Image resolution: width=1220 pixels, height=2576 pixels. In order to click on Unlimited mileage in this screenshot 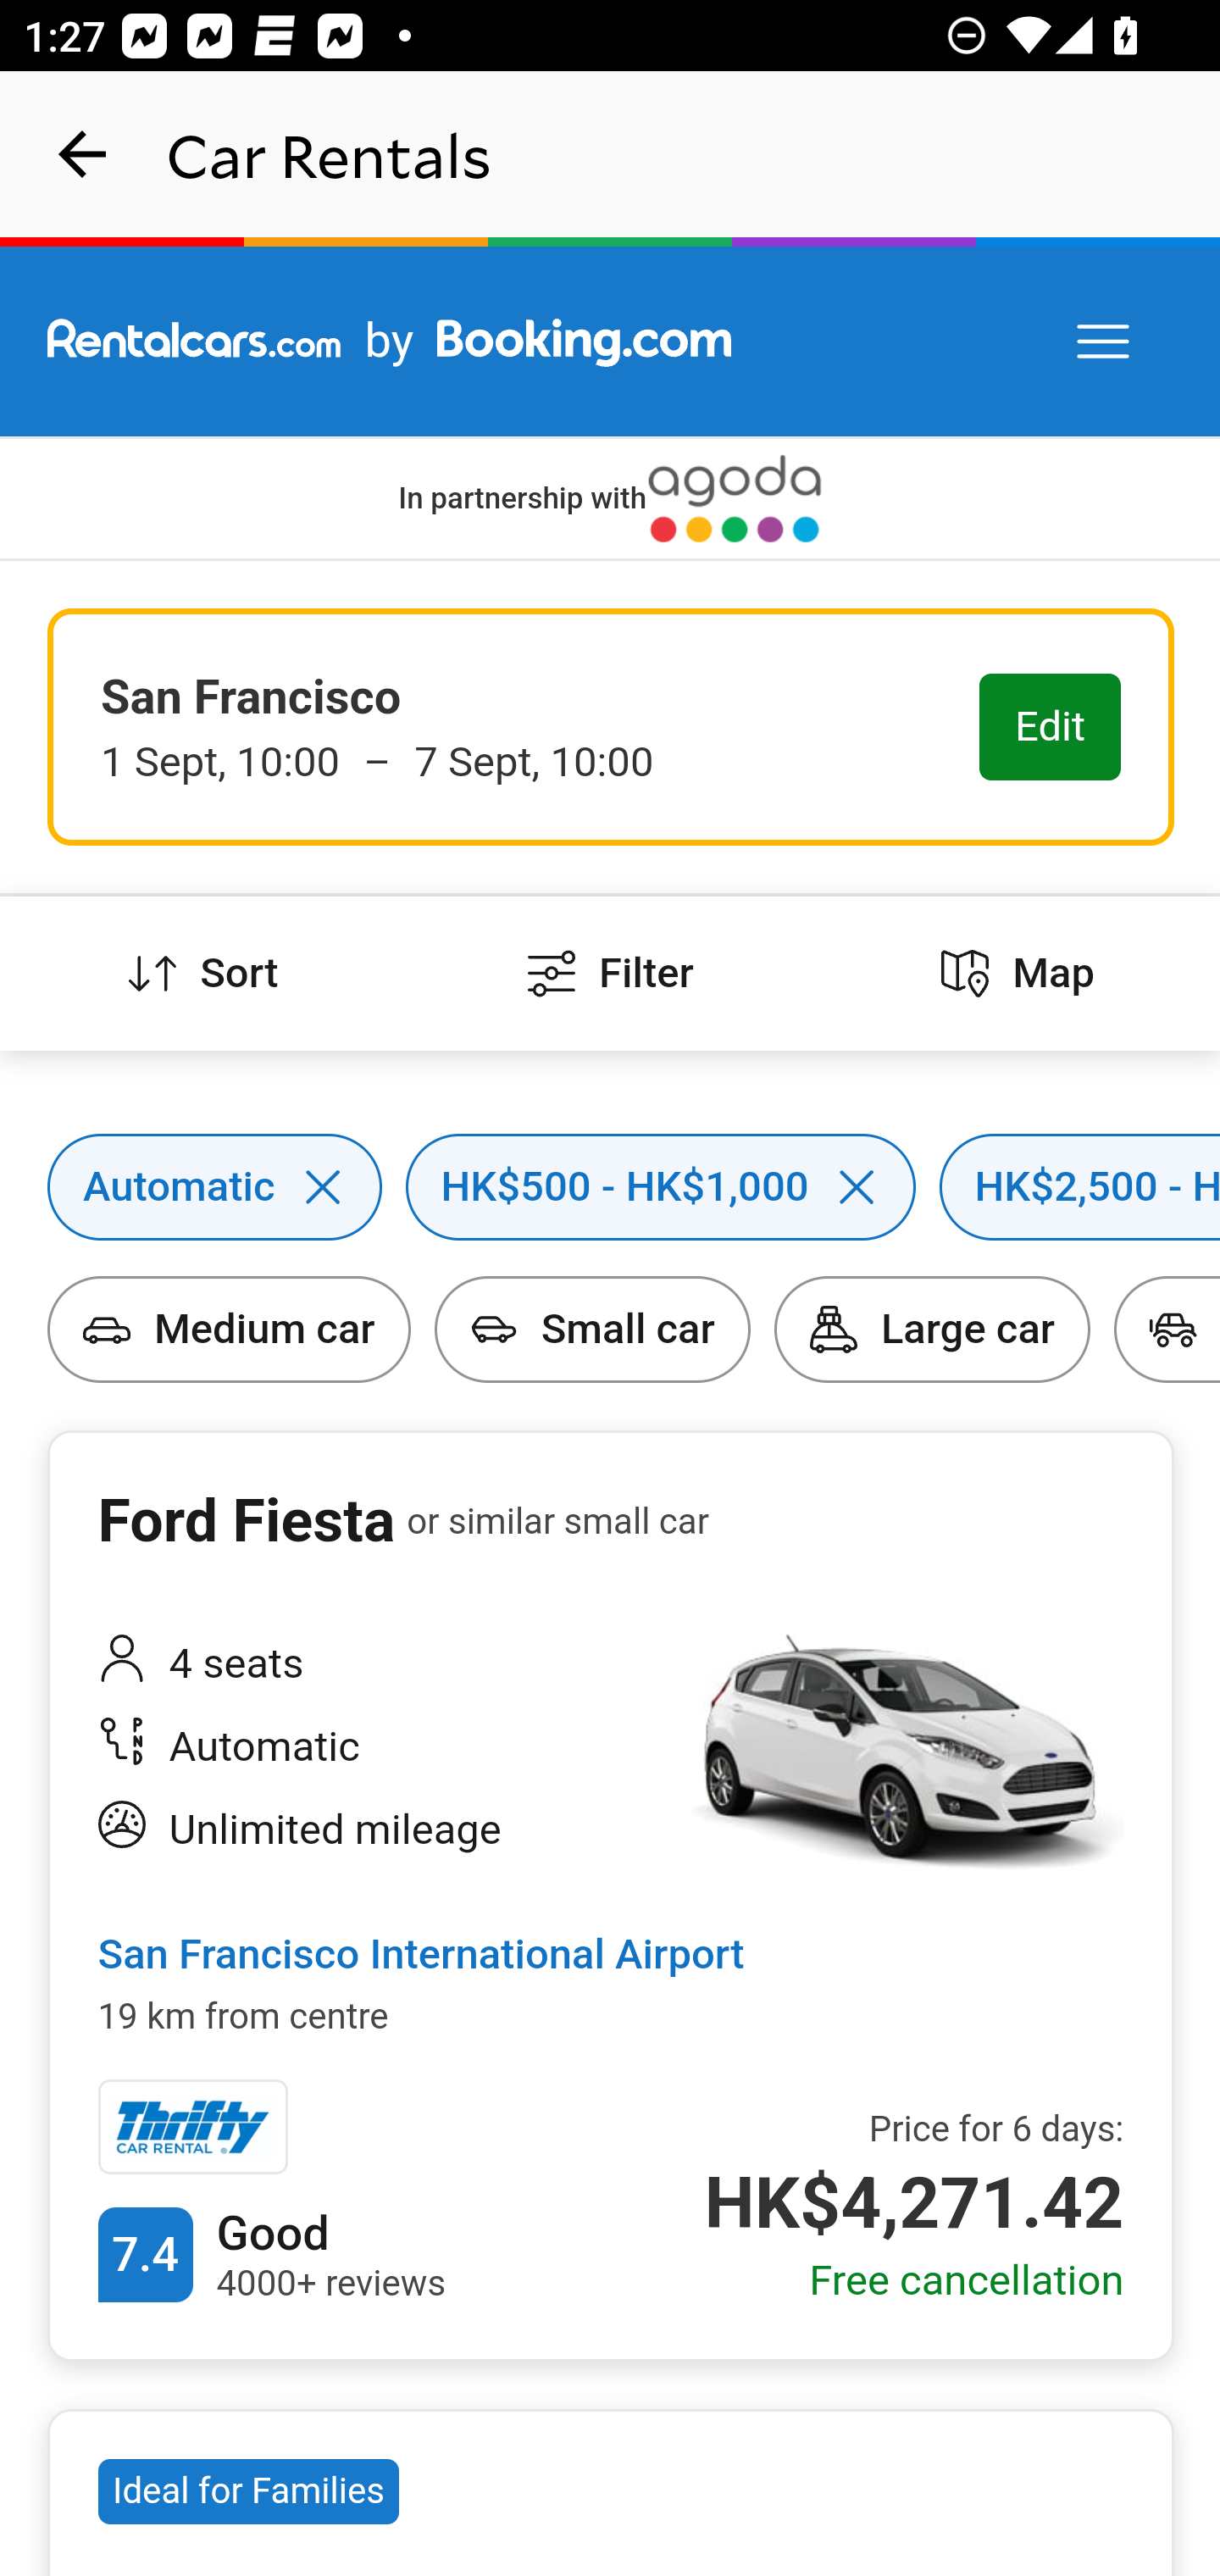, I will do `click(371, 1829)`.